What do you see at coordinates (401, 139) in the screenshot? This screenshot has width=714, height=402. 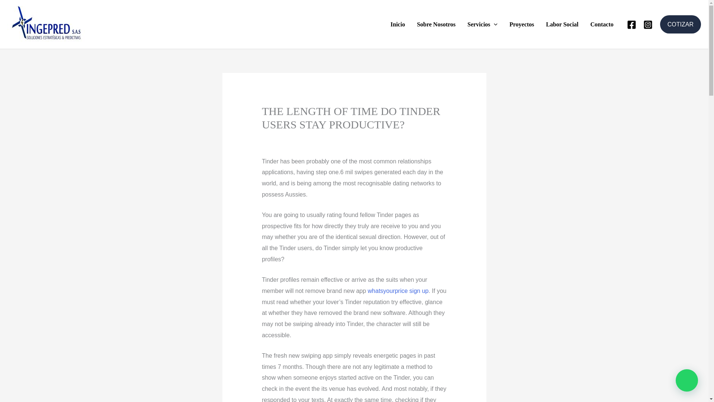 I see `Ver todas las entradas de admin` at bounding box center [401, 139].